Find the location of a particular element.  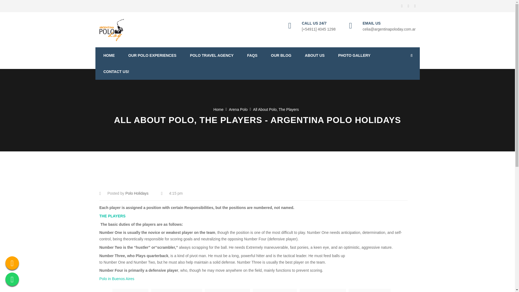

Photo Gallery is located at coordinates (354, 55).